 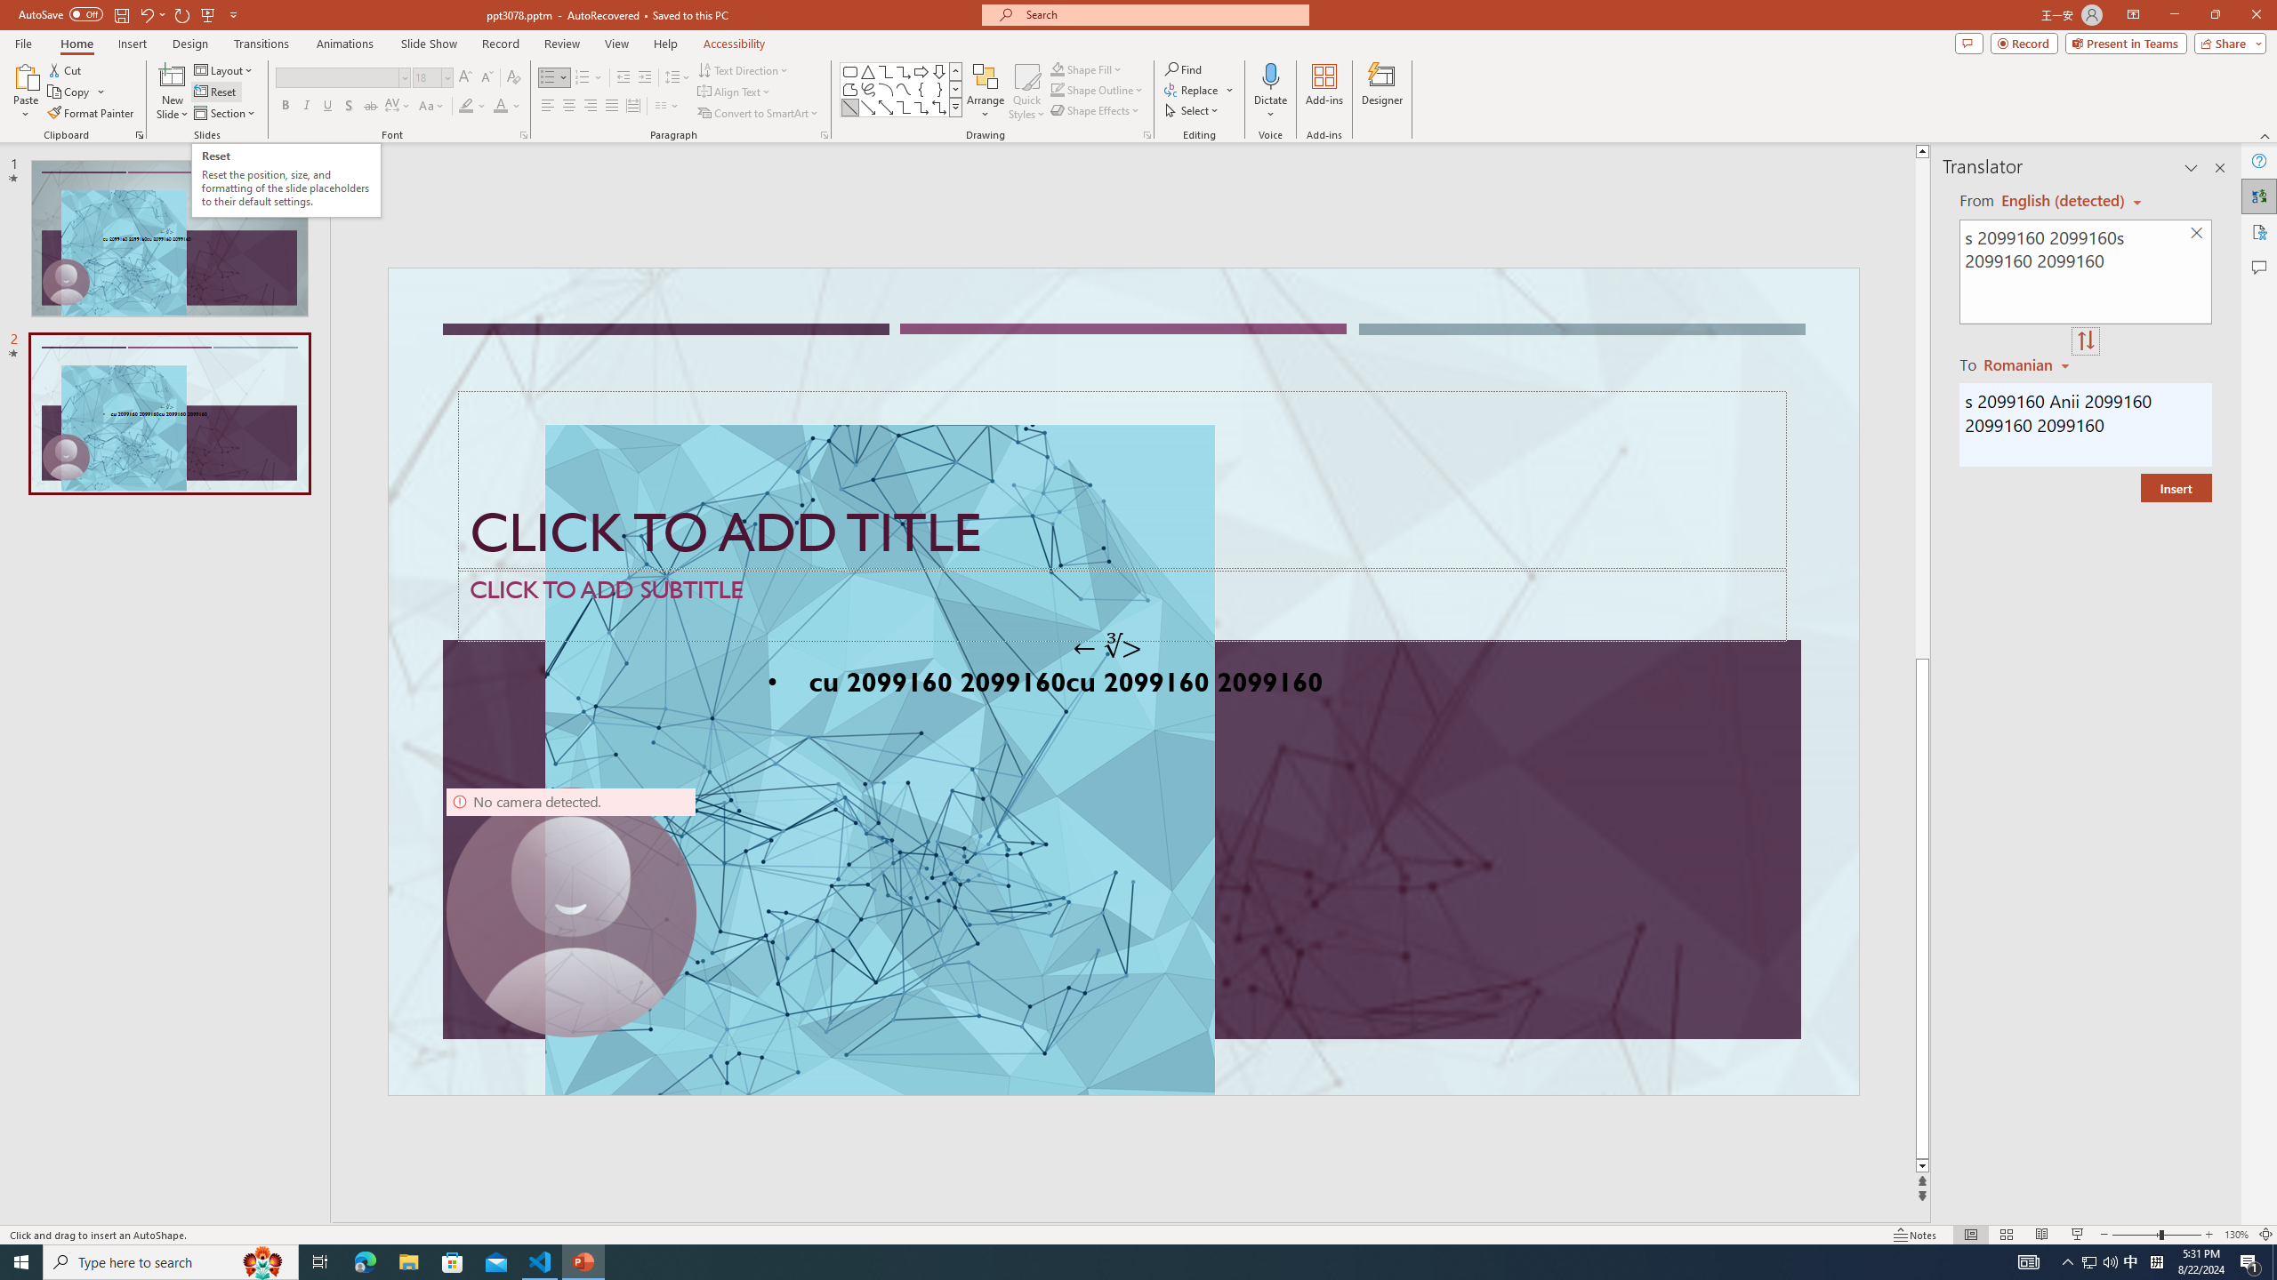 What do you see at coordinates (589, 78) in the screenshot?
I see `Numbering` at bounding box center [589, 78].